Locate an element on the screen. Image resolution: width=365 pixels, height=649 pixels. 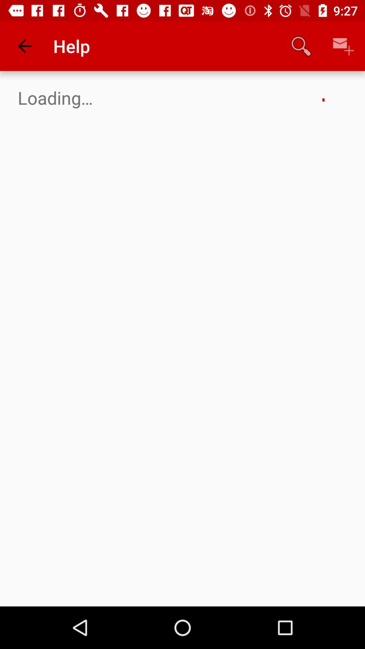
turn off the app next to the help item is located at coordinates (301, 46).